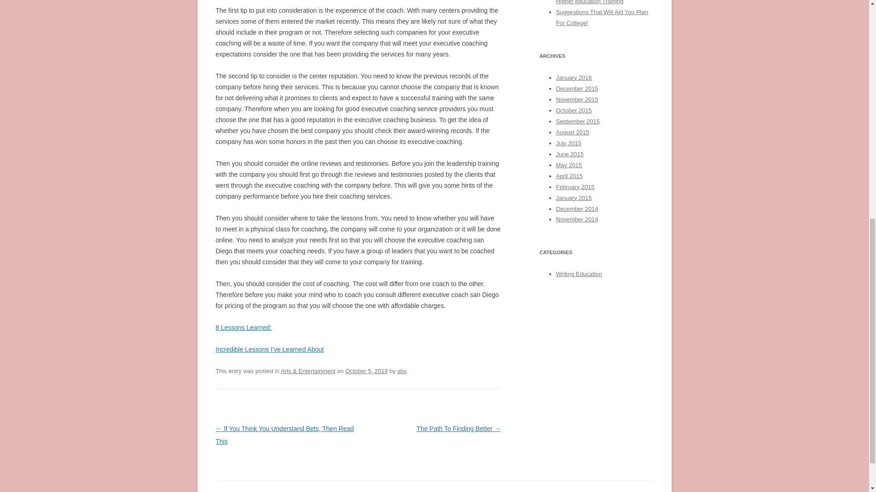 The image size is (876, 492). Describe the element at coordinates (579, 274) in the screenshot. I see `Writing Education` at that location.